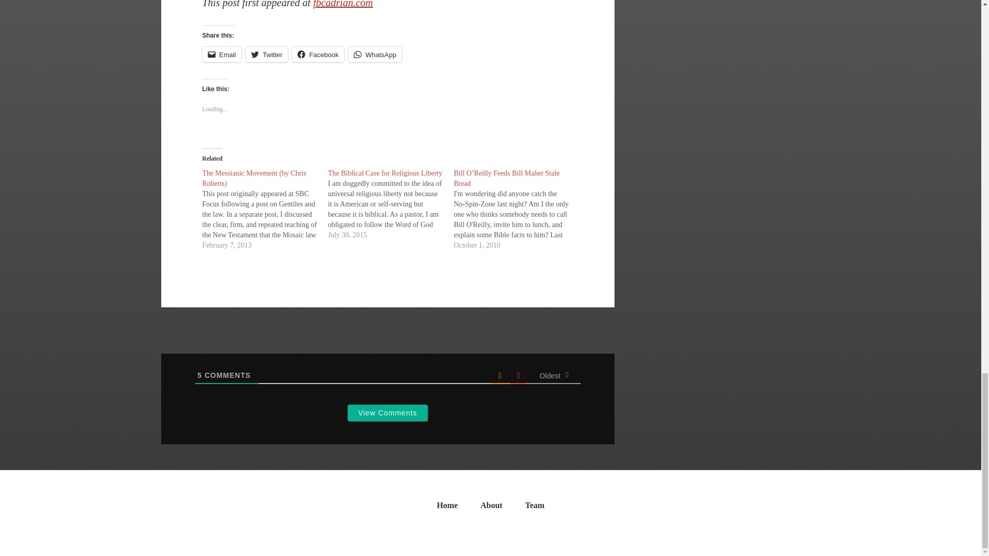 The height and width of the screenshot is (556, 989). What do you see at coordinates (391, 204) in the screenshot?
I see `The Biblical Case for Religious Liberty` at bounding box center [391, 204].